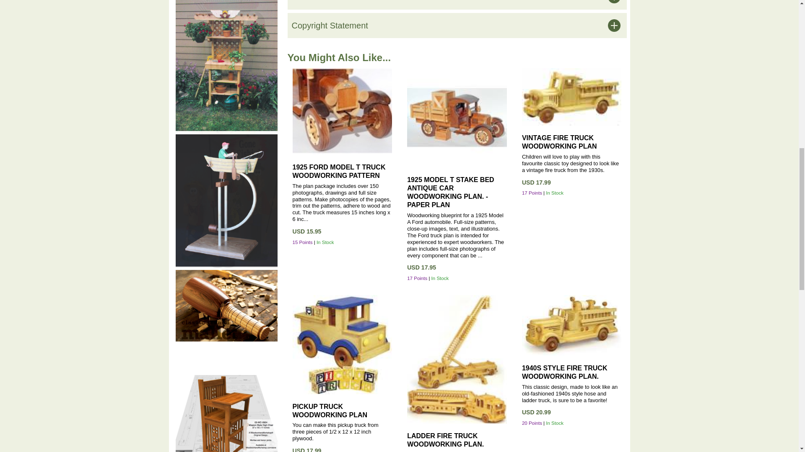 The image size is (805, 452). I want to click on Vintage Fire Truck Woodworking Plan, so click(559, 141).